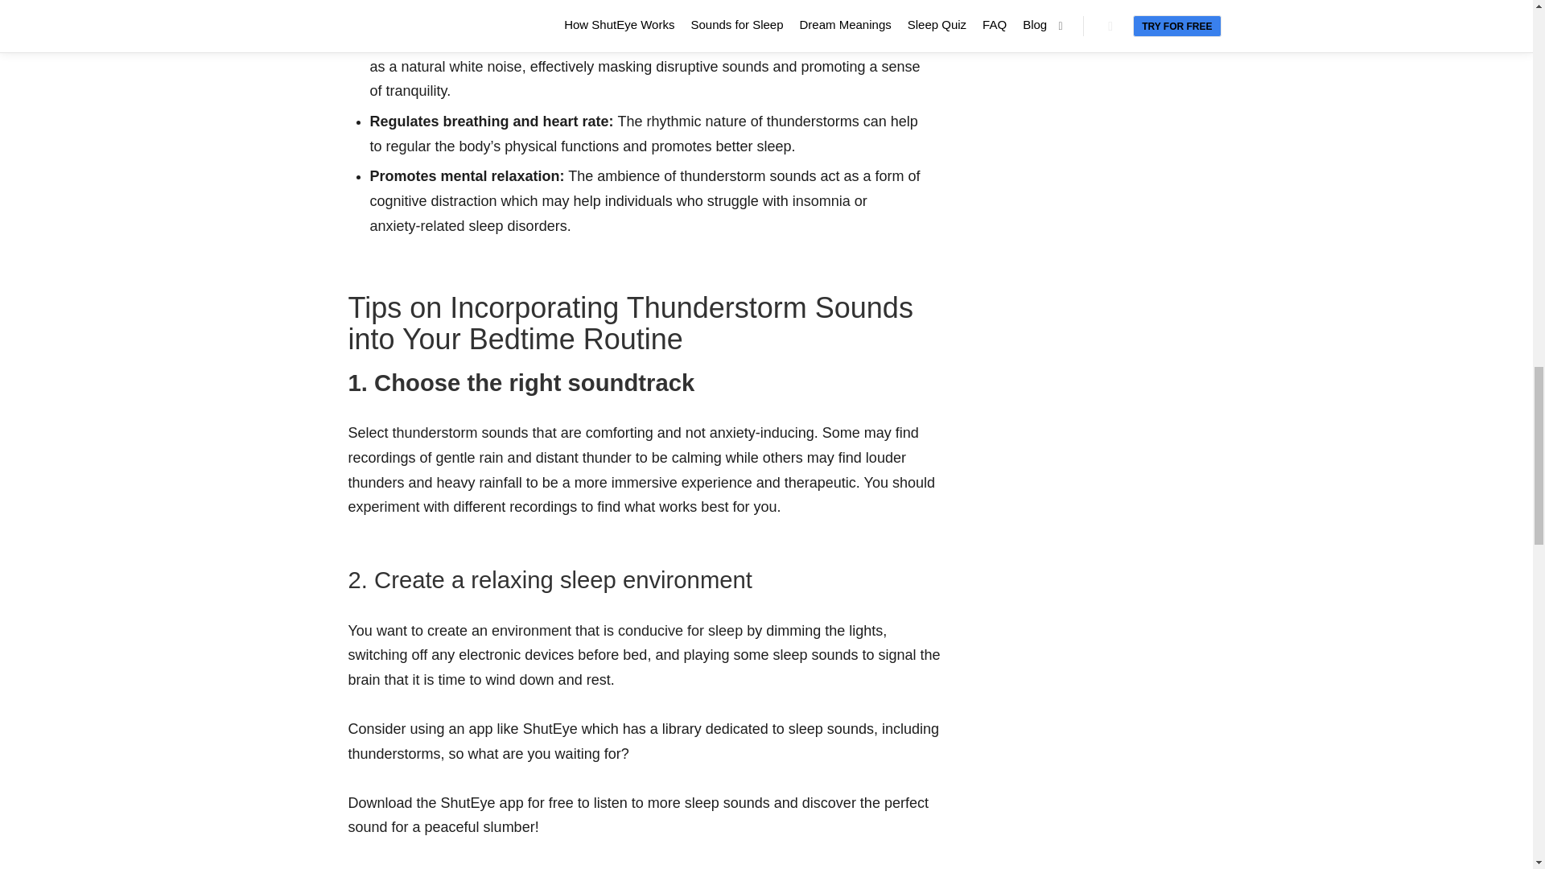 The image size is (1545, 869). Describe the element at coordinates (550, 729) in the screenshot. I see `ShutEye` at that location.